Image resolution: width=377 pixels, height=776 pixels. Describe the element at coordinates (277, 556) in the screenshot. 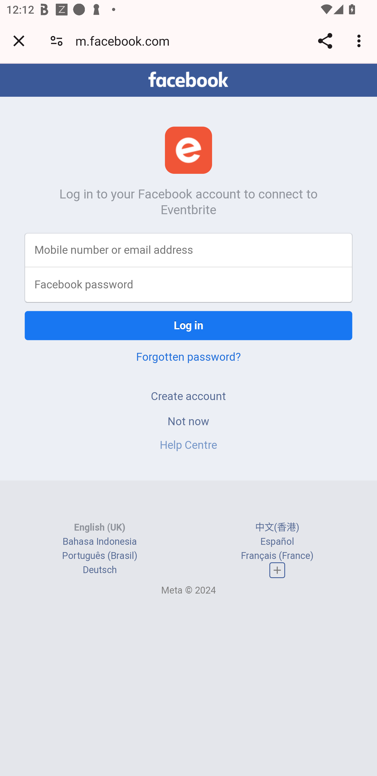

I see `Français (France)` at that location.